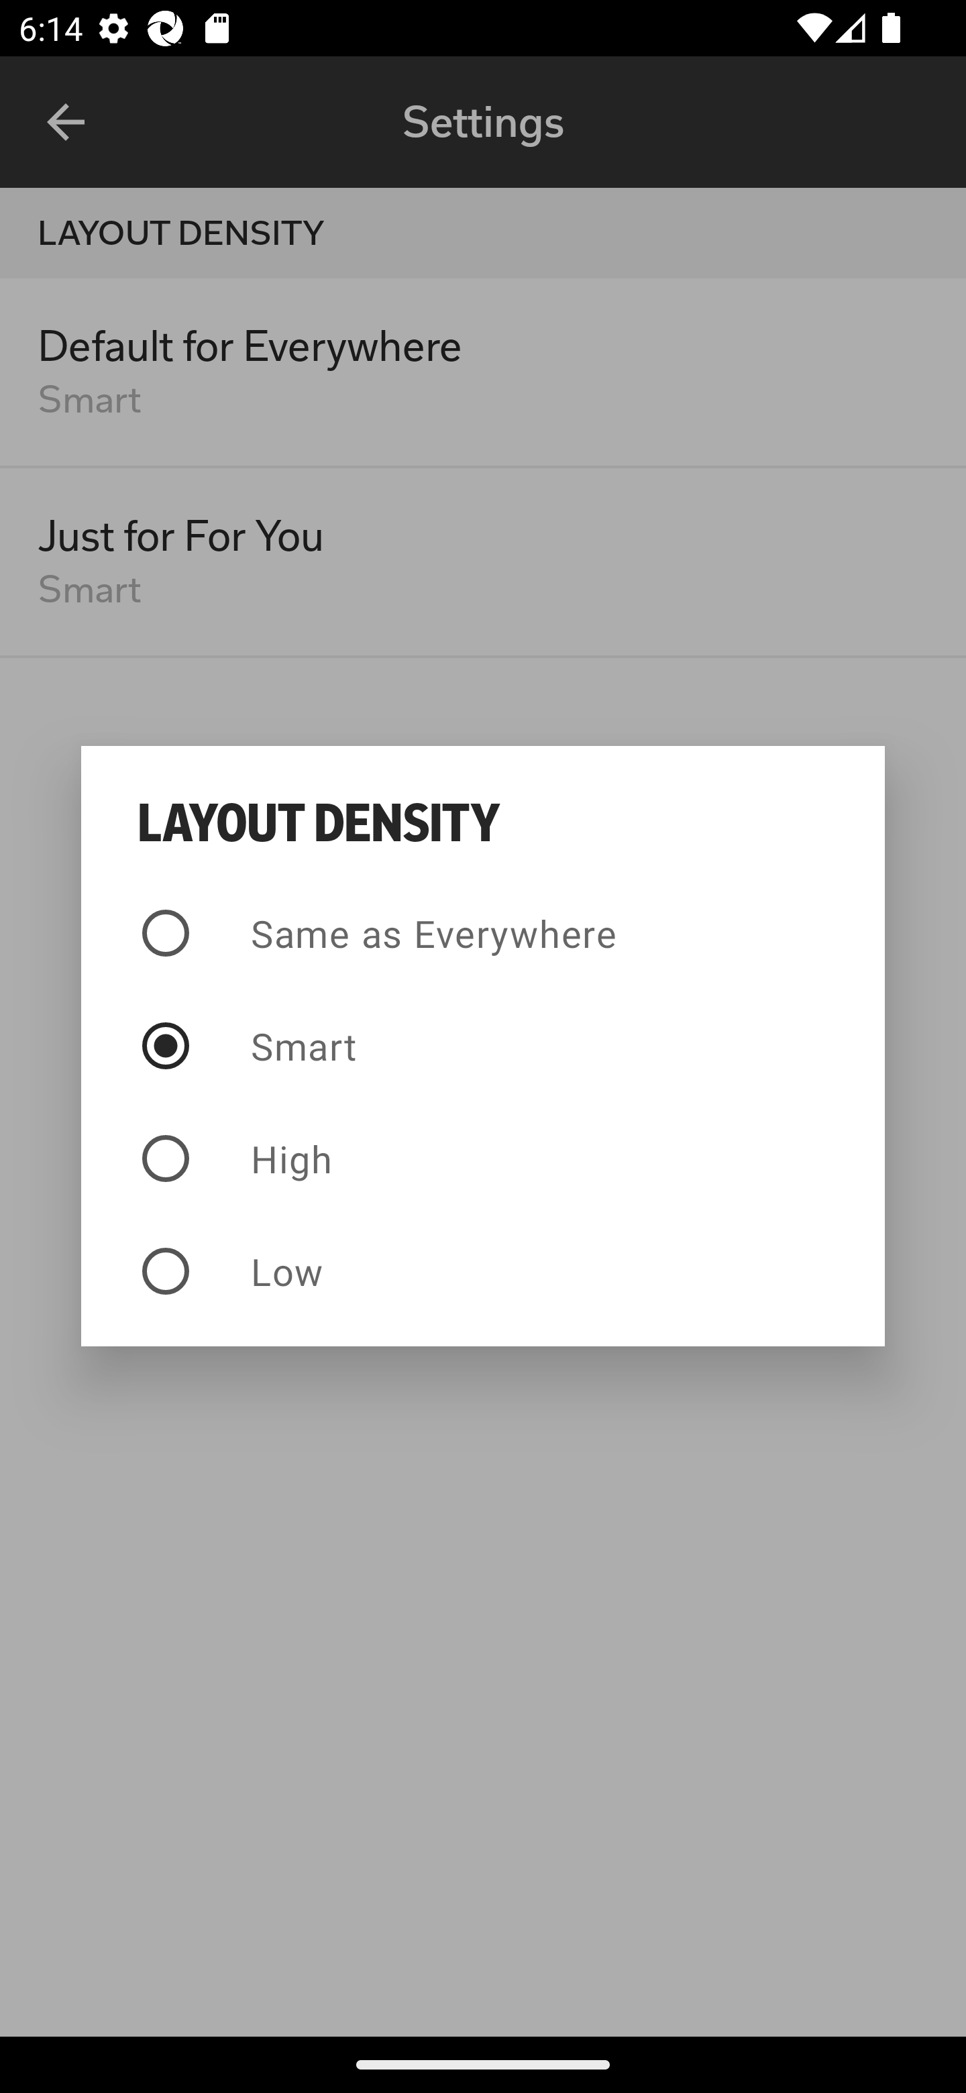  I want to click on High, so click(483, 1158).